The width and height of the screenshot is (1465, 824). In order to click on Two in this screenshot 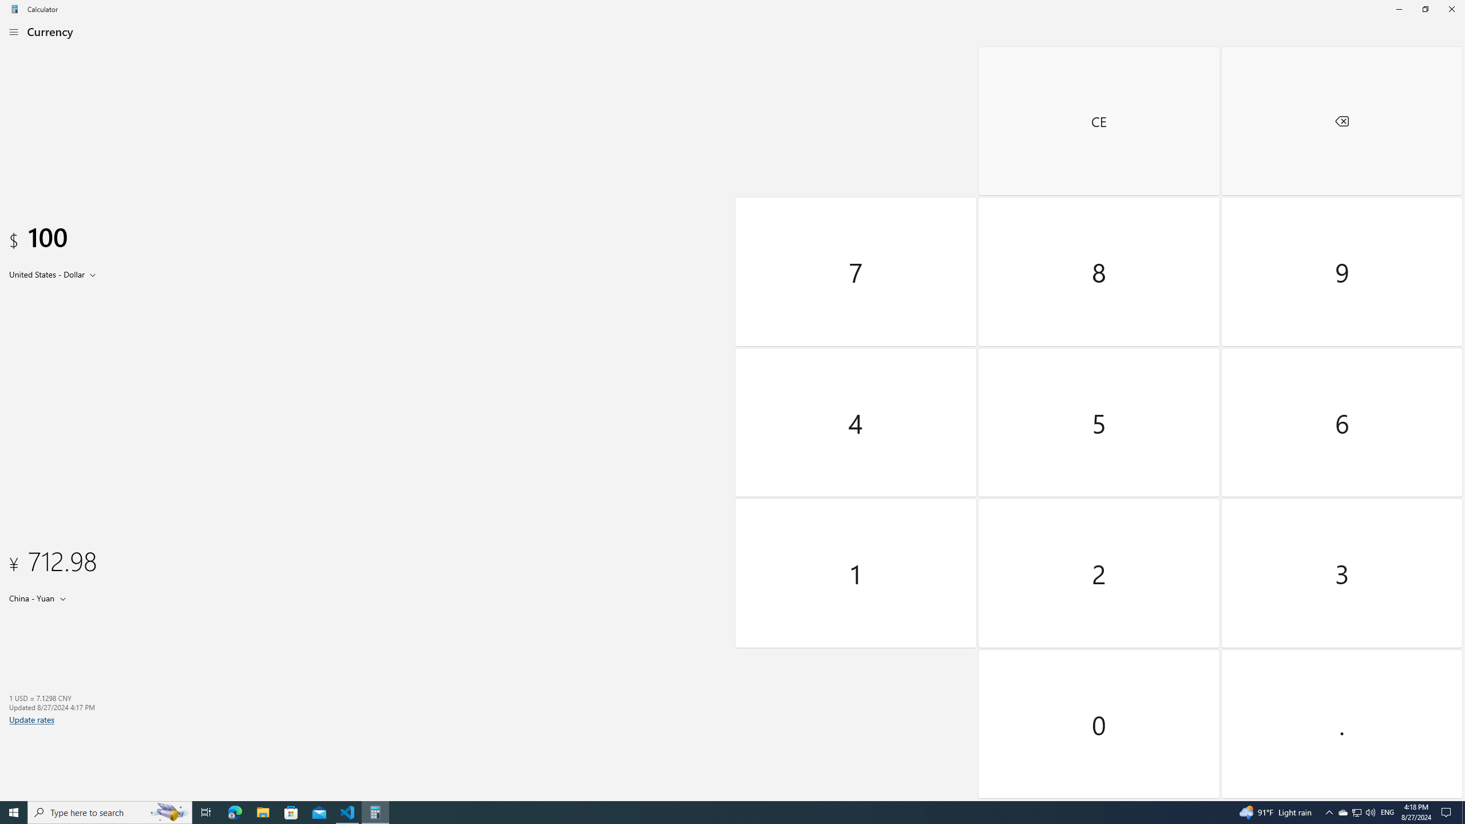, I will do `click(1099, 573)`.